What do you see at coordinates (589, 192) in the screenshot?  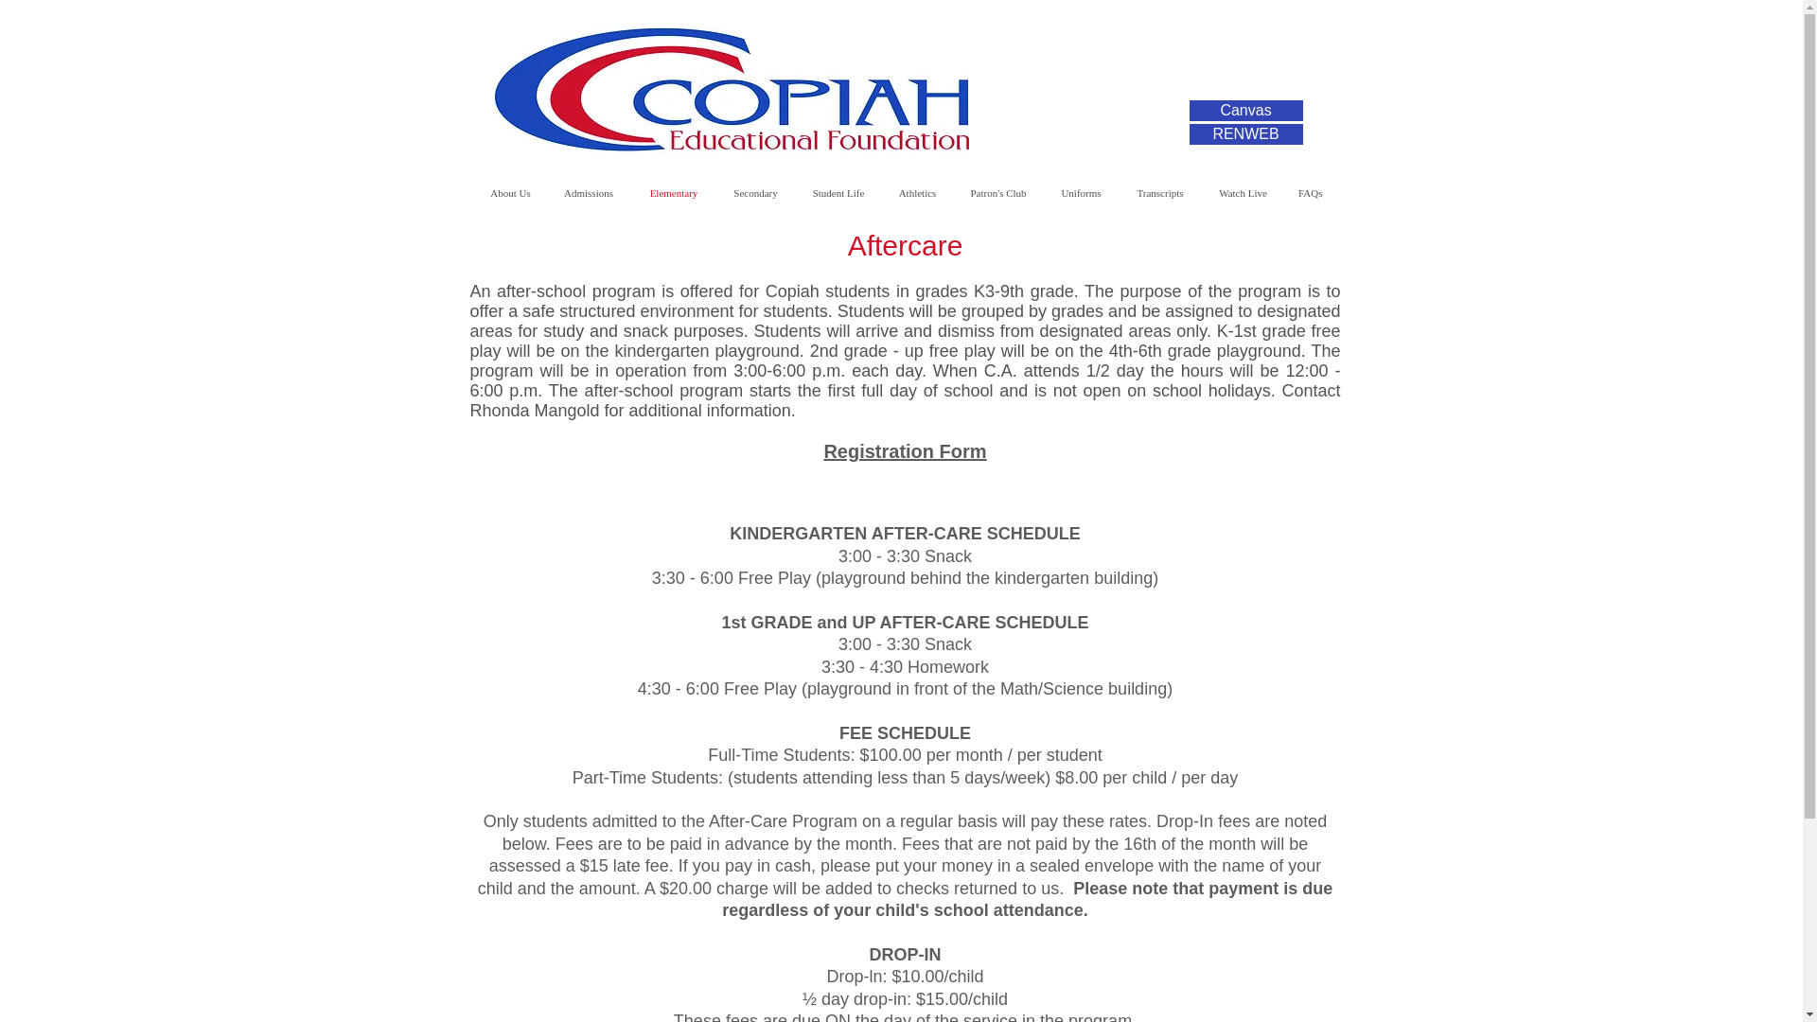 I see `Admissions` at bounding box center [589, 192].